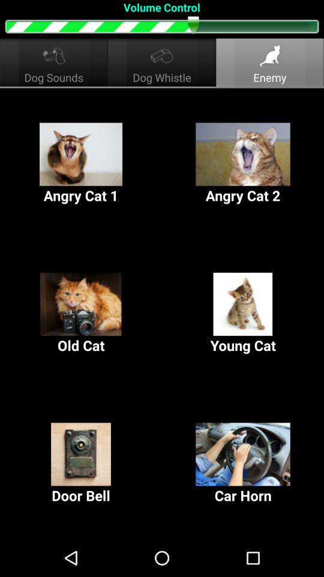  What do you see at coordinates (81, 464) in the screenshot?
I see `launch the icon to the left of the car horn item` at bounding box center [81, 464].